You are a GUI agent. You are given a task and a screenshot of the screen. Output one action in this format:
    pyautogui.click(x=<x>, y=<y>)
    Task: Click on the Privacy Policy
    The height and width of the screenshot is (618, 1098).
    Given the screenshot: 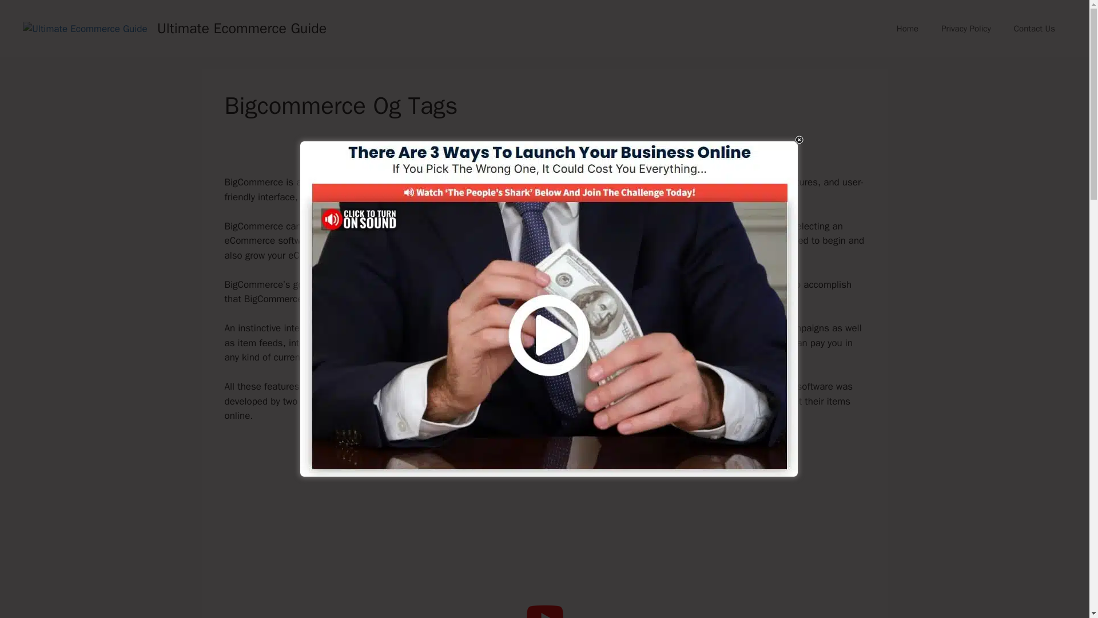 What is the action you would take?
    pyautogui.click(x=966, y=29)
    